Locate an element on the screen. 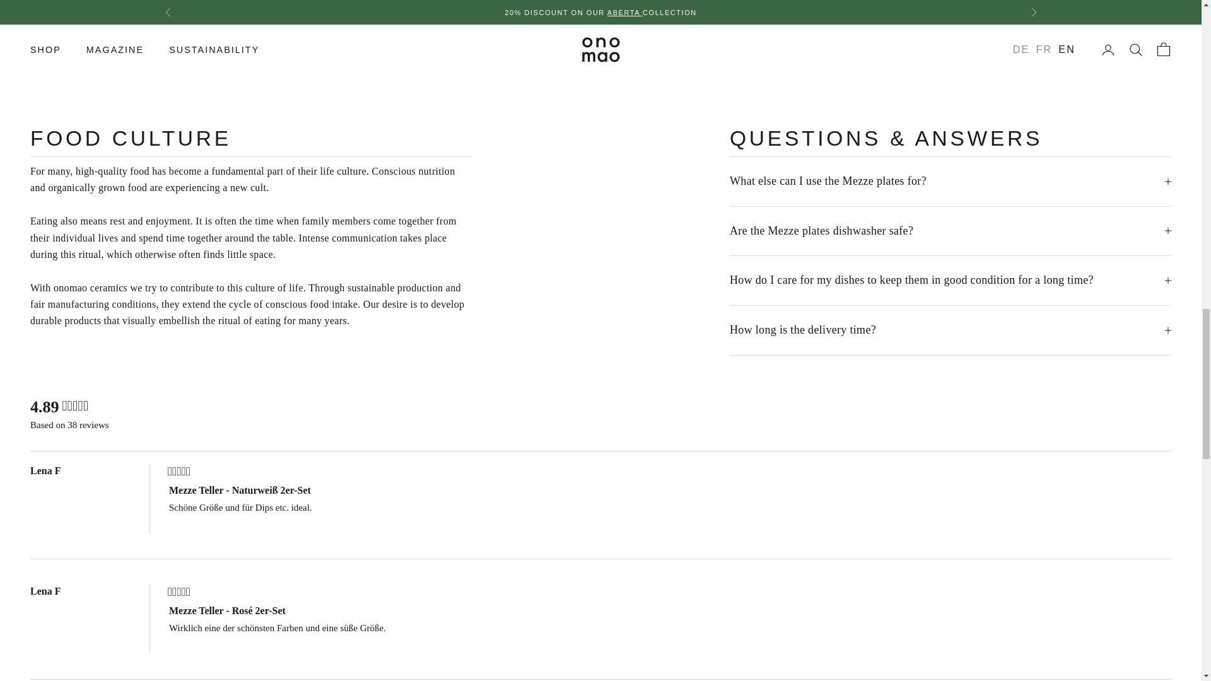  4.89 Stars is located at coordinates (74, 407).